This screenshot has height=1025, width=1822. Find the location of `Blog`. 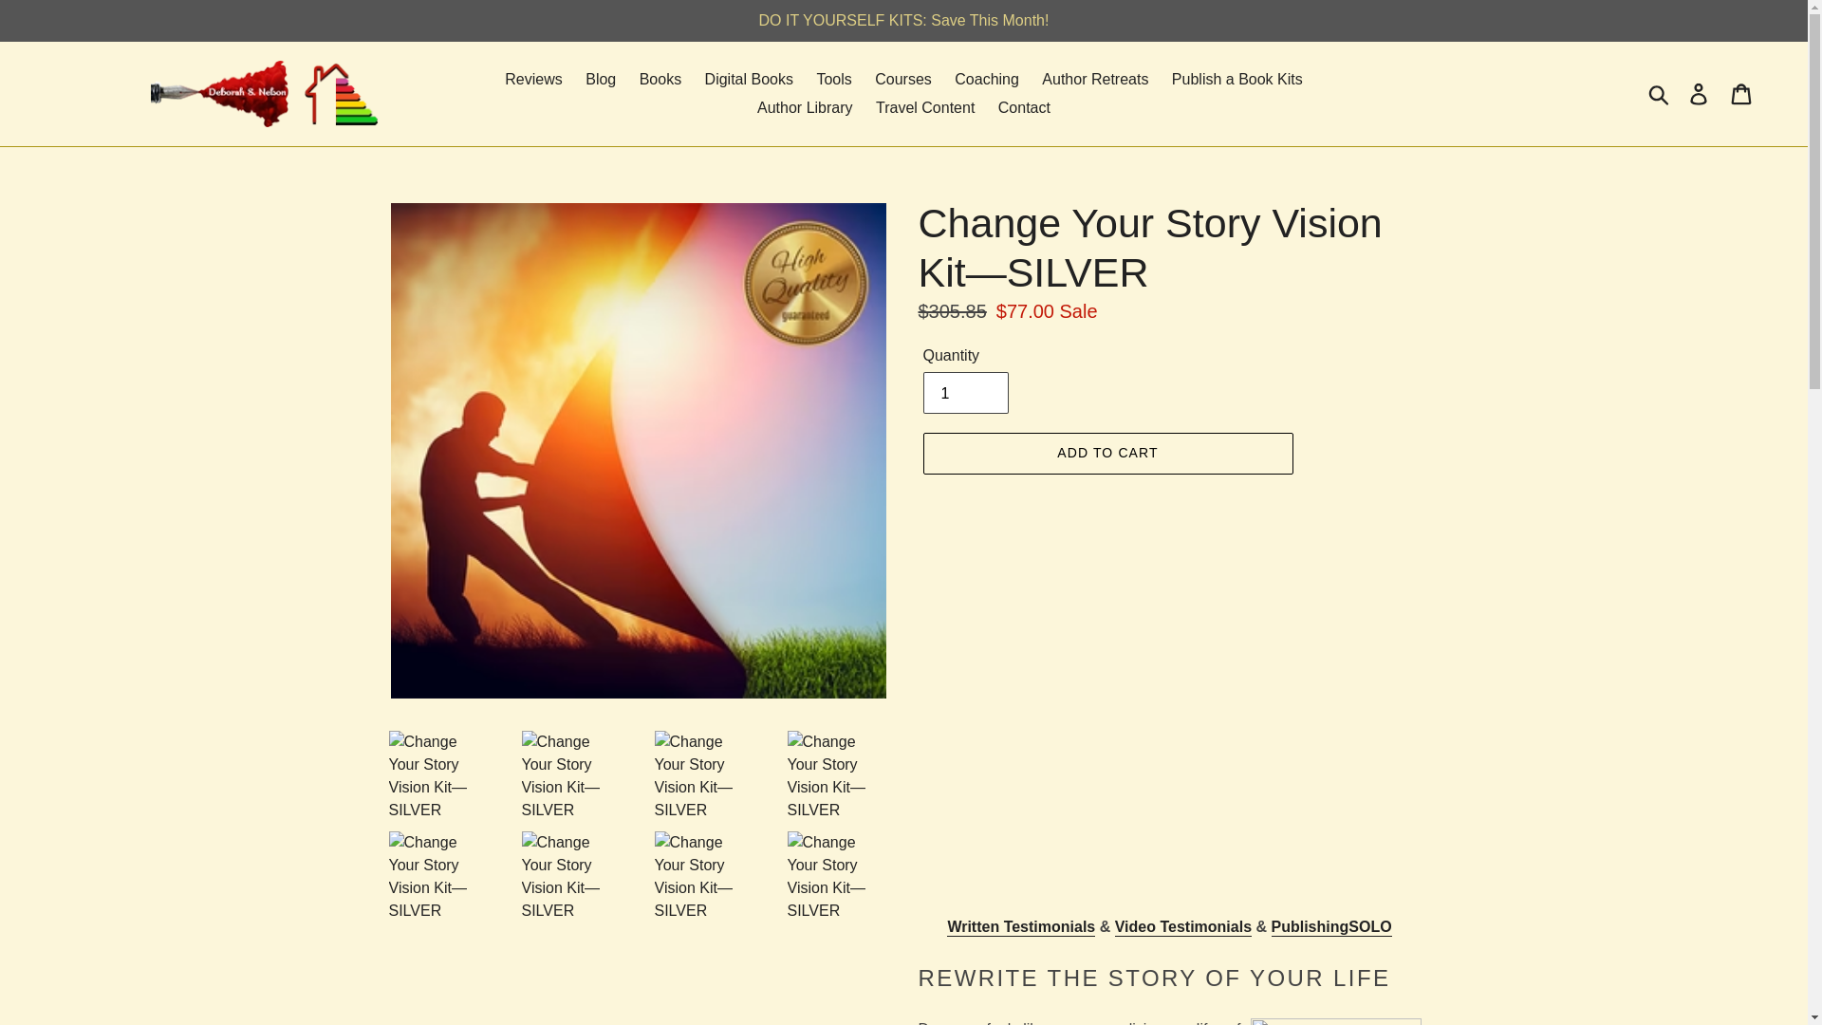

Blog is located at coordinates (600, 80).